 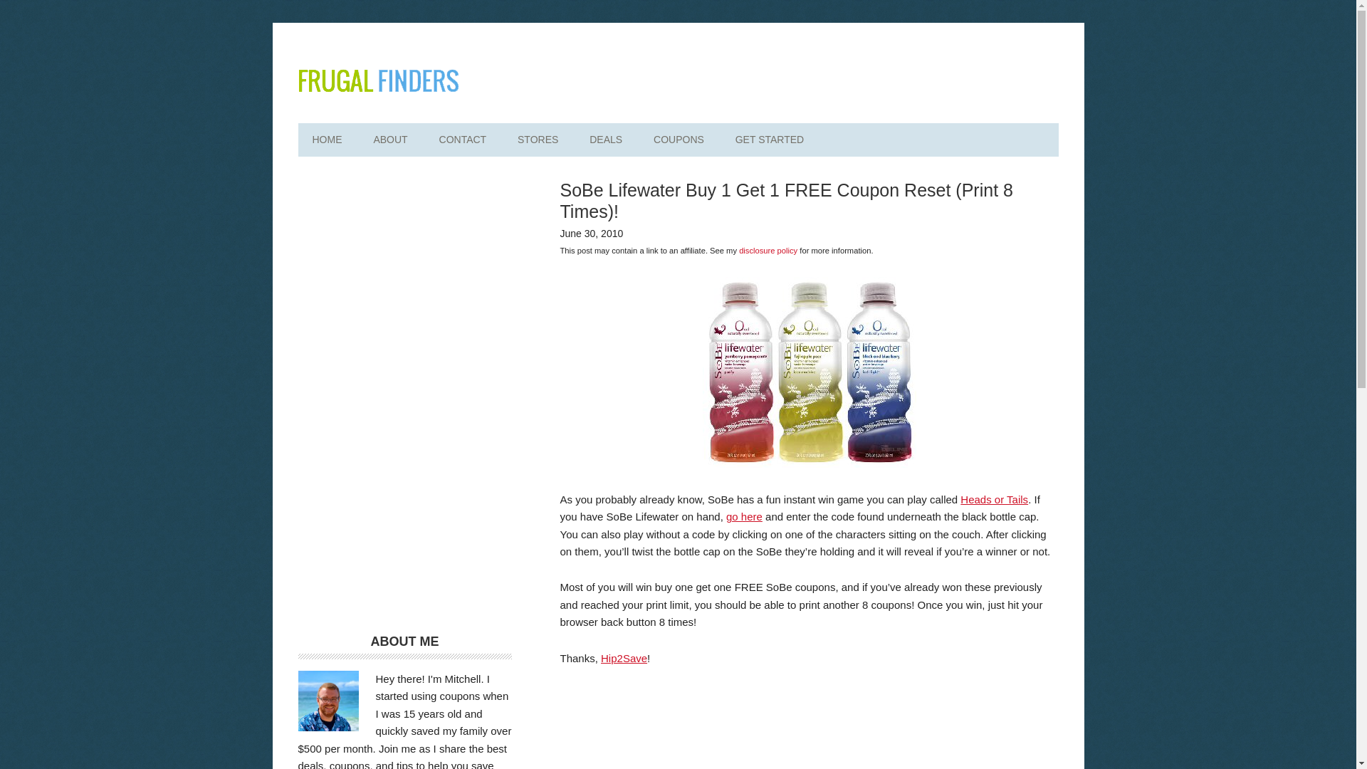 I want to click on Affiliate Link Disclosure Policy, so click(x=768, y=250).